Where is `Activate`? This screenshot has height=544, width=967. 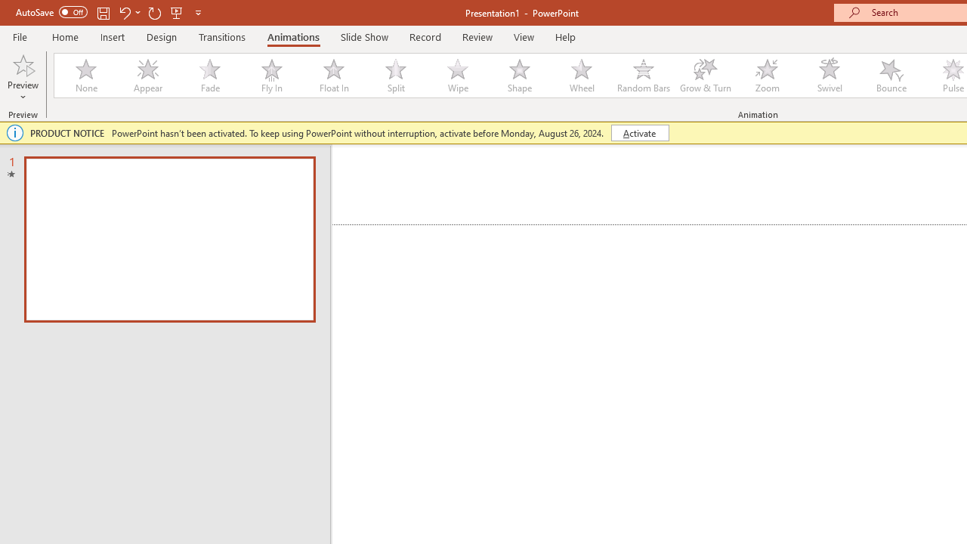 Activate is located at coordinates (639, 133).